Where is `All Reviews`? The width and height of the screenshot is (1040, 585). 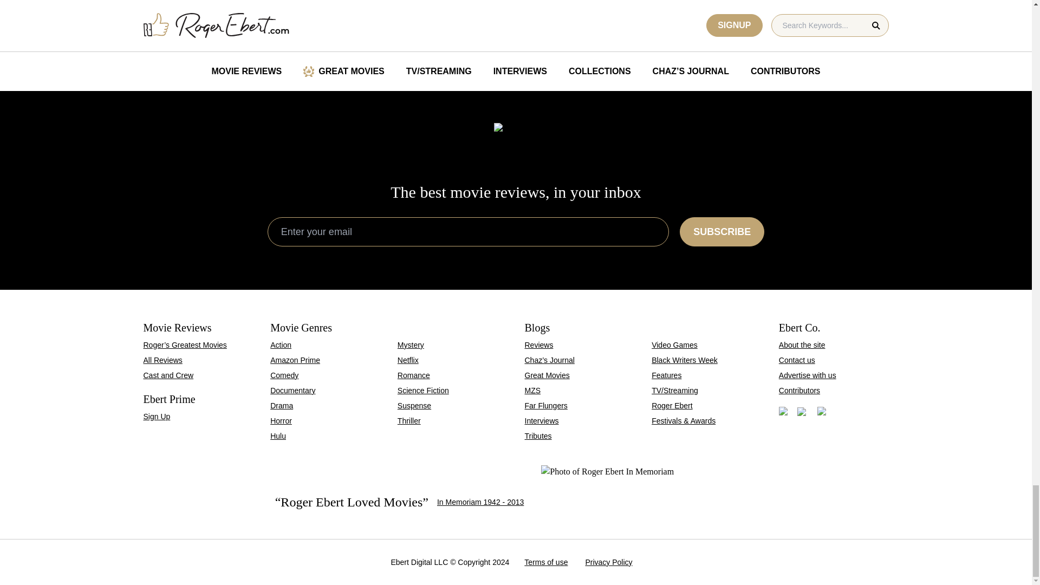 All Reviews is located at coordinates (162, 360).